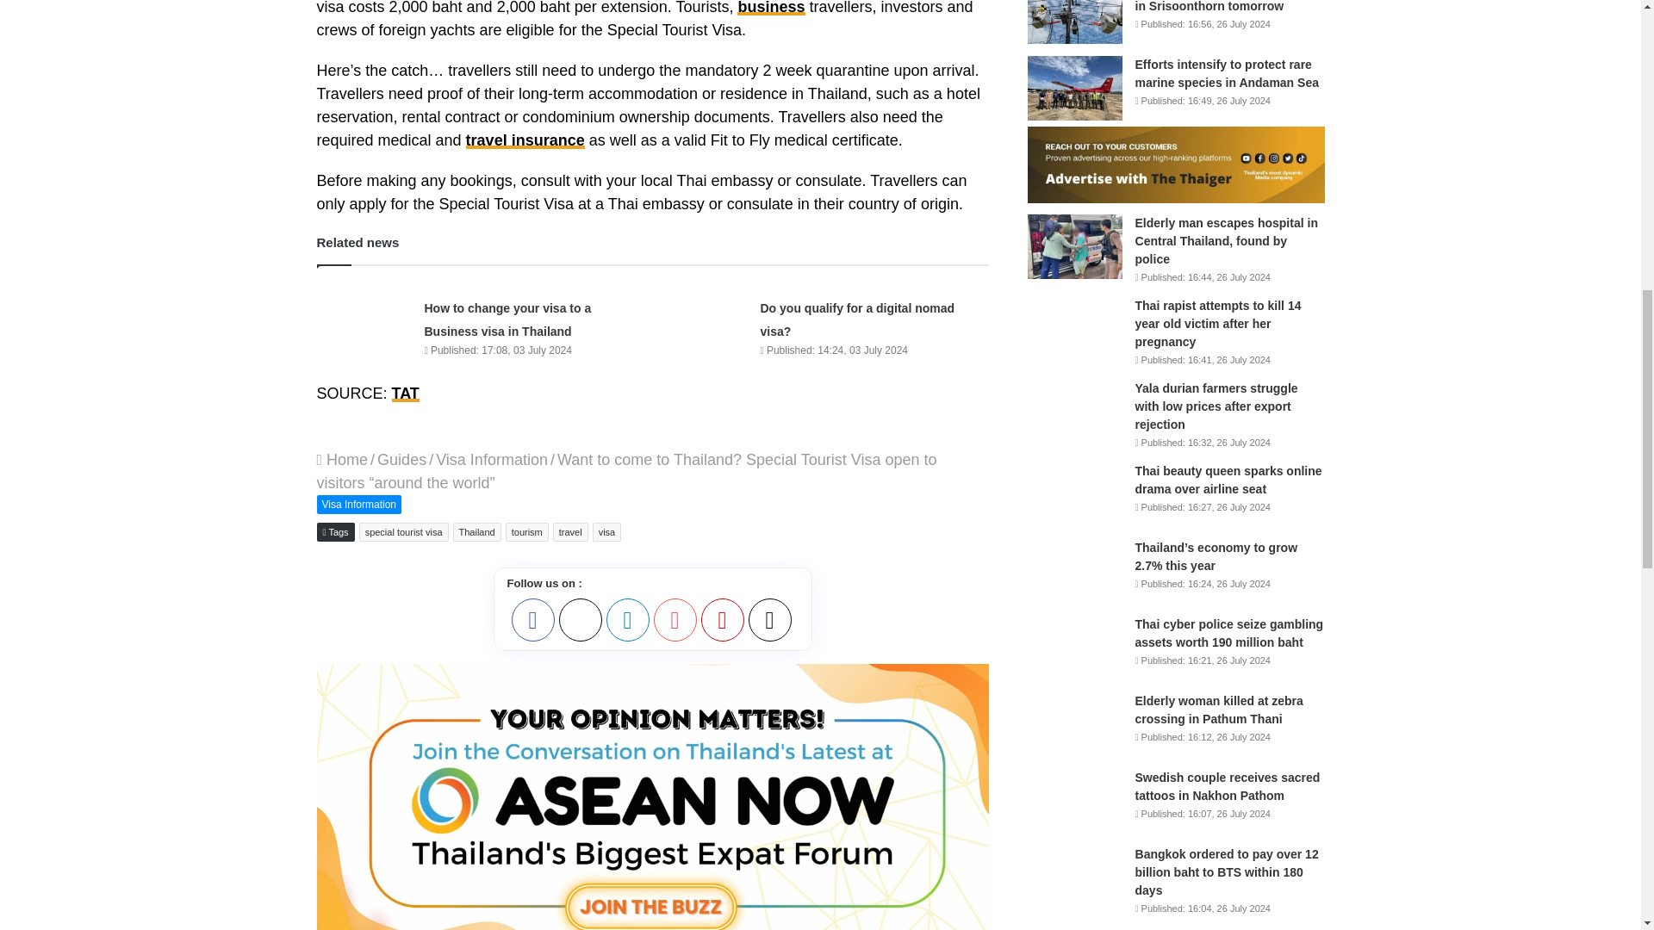 The width and height of the screenshot is (1654, 930). What do you see at coordinates (525, 139) in the screenshot?
I see `Travel Insurance` at bounding box center [525, 139].